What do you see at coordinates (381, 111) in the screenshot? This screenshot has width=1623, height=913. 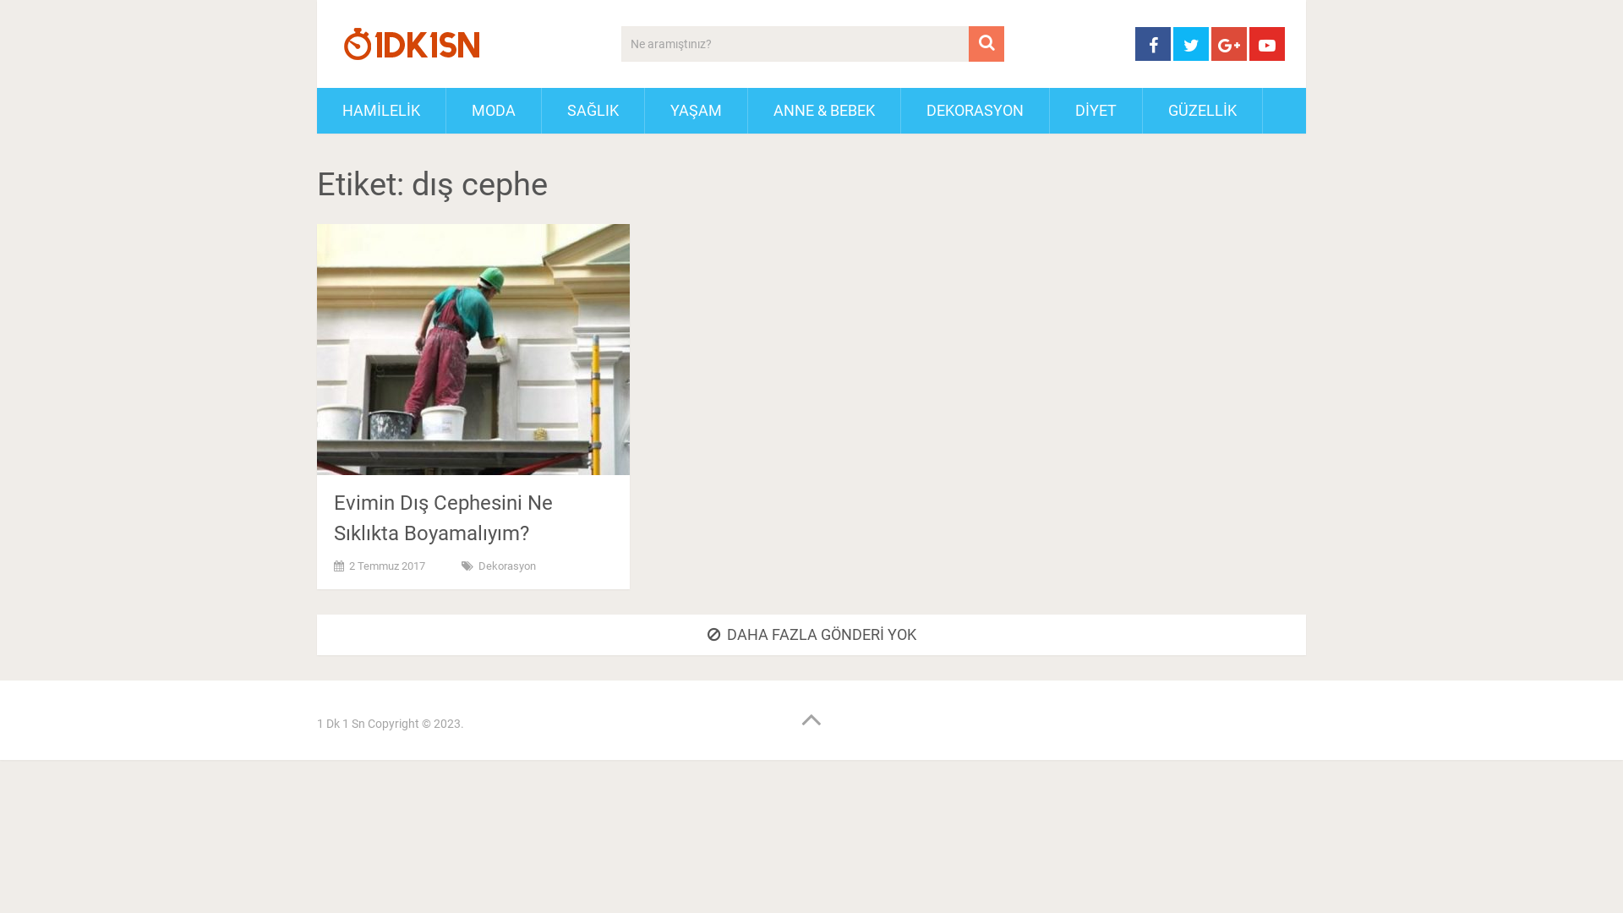 I see `HAMILELIK` at bounding box center [381, 111].